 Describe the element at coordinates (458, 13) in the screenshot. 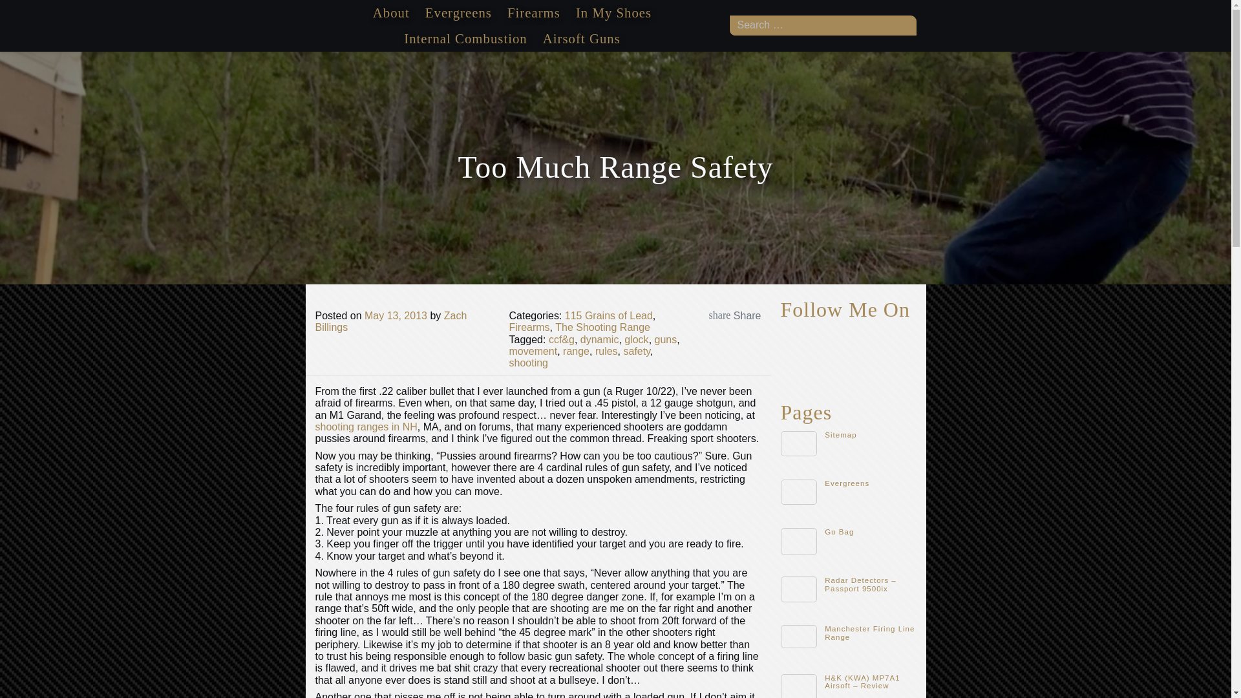

I see `Evergreens` at that location.